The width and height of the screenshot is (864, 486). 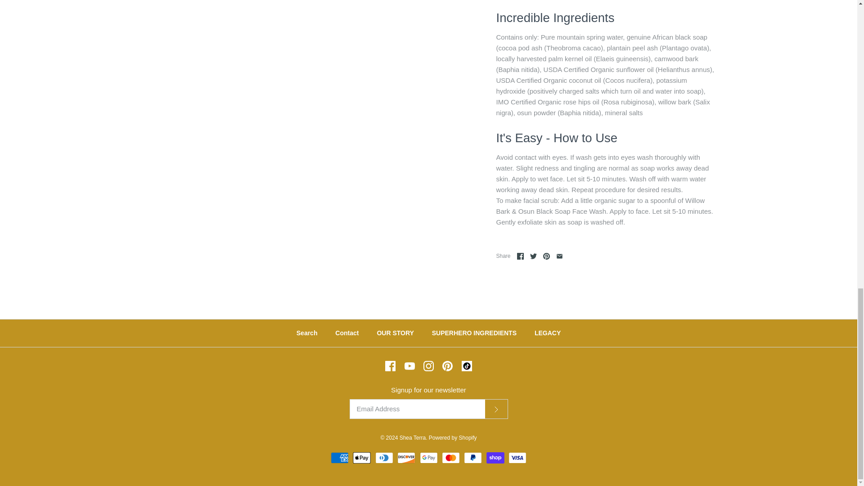 I want to click on Twitter, so click(x=533, y=256).